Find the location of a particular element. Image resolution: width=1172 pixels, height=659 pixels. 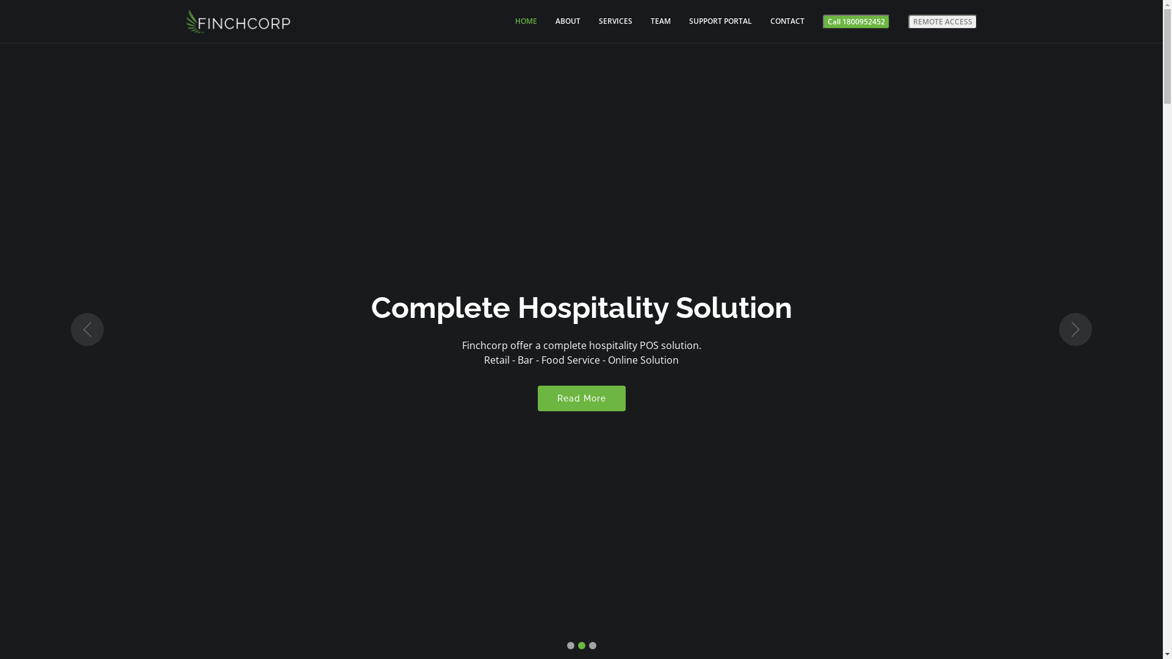

Read More is located at coordinates (581, 391).